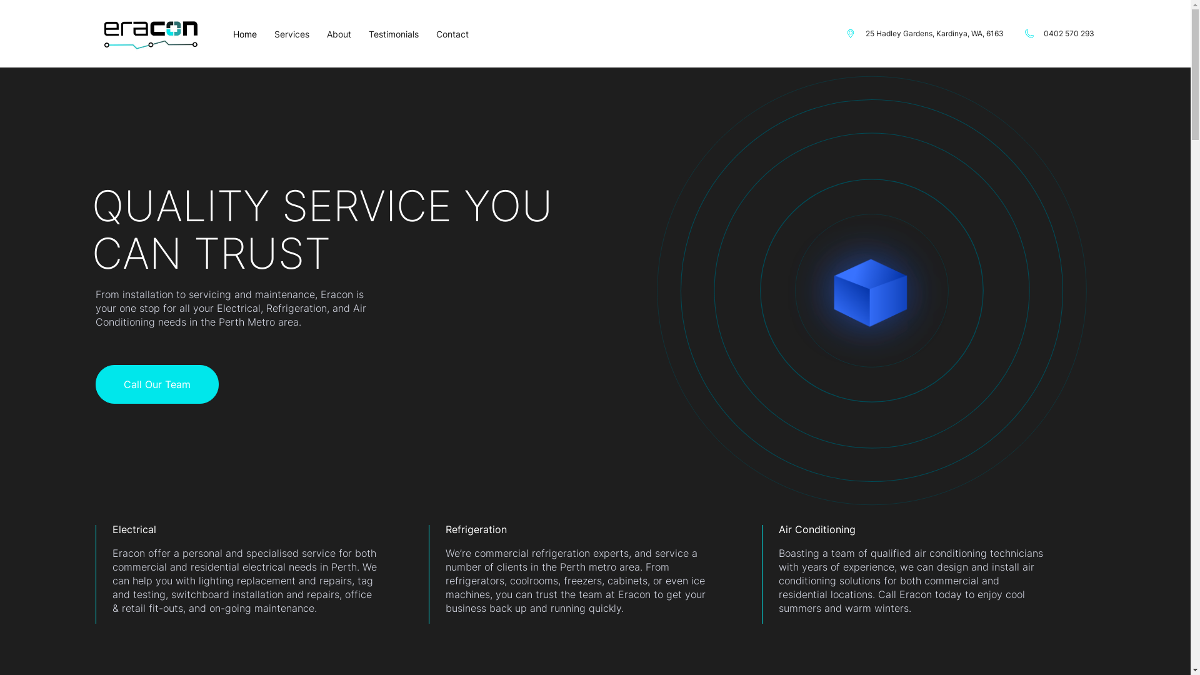 Image resolution: width=1200 pixels, height=675 pixels. I want to click on Contact, so click(452, 34).